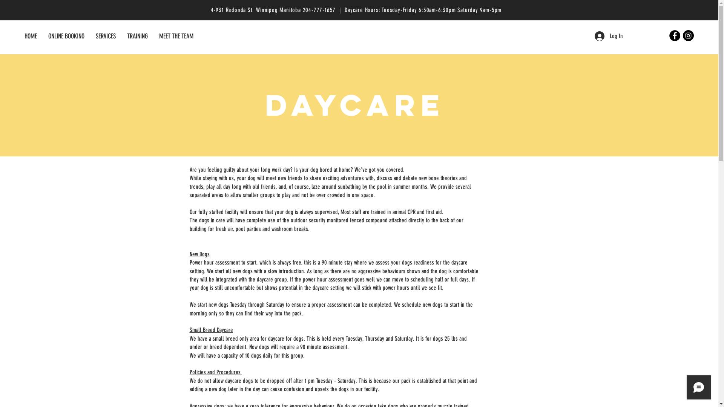 The image size is (724, 407). Describe the element at coordinates (609, 36) in the screenshot. I see `Log In` at that location.